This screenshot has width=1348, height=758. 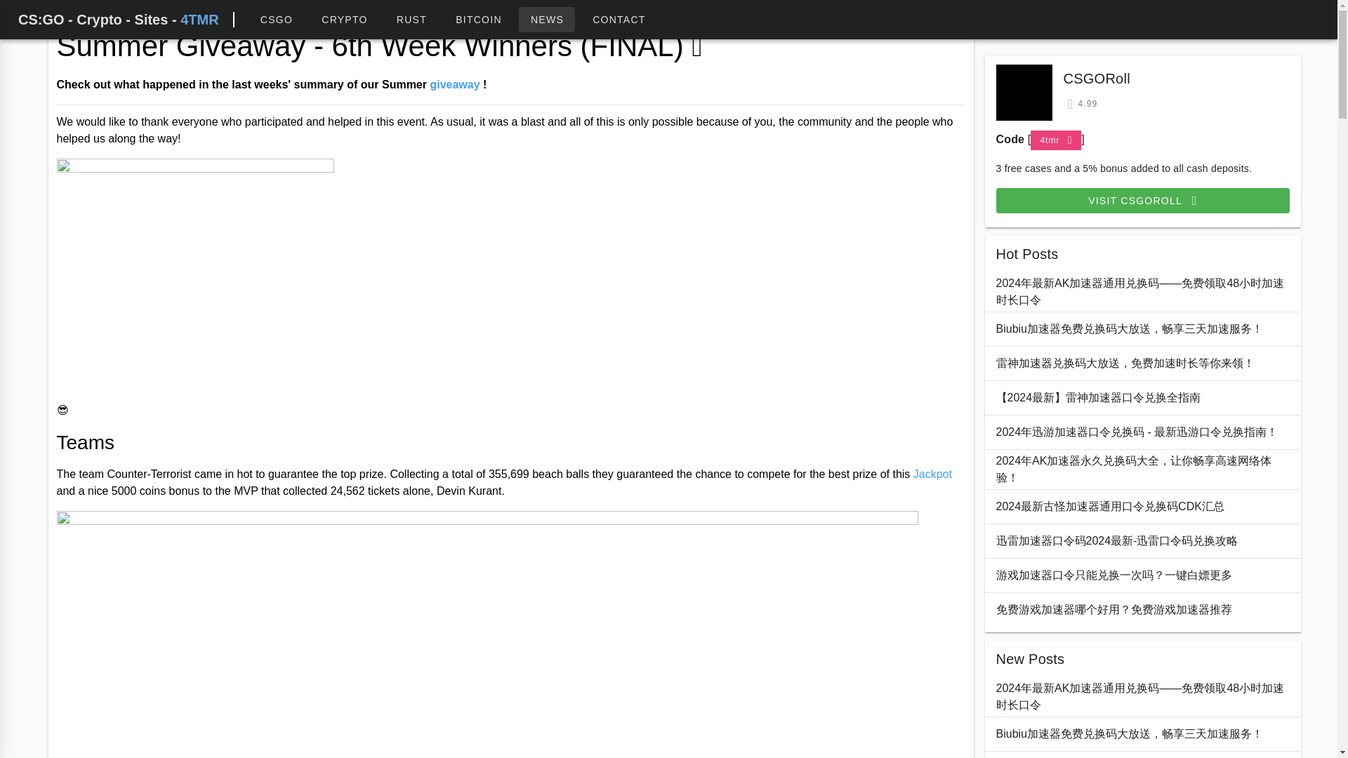 I want to click on CRYPTO, so click(x=344, y=20).